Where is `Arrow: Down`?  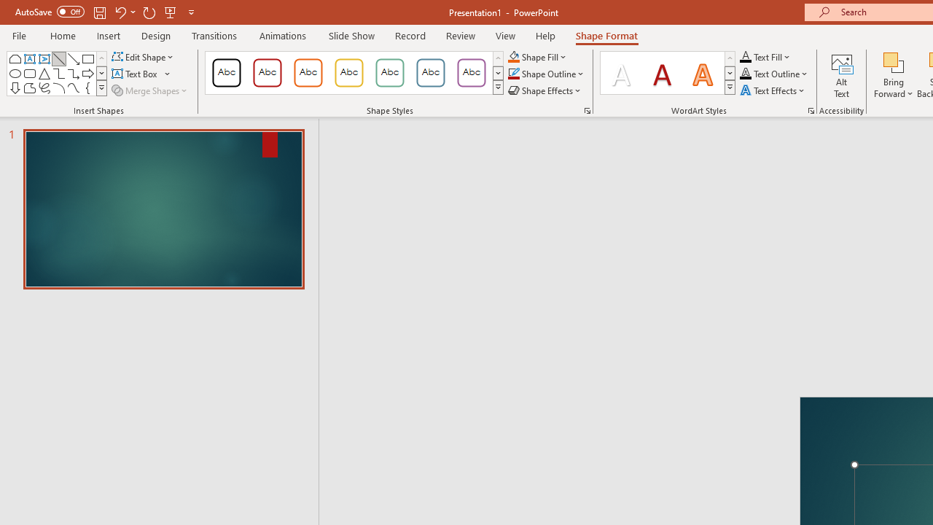 Arrow: Down is located at coordinates (15, 87).